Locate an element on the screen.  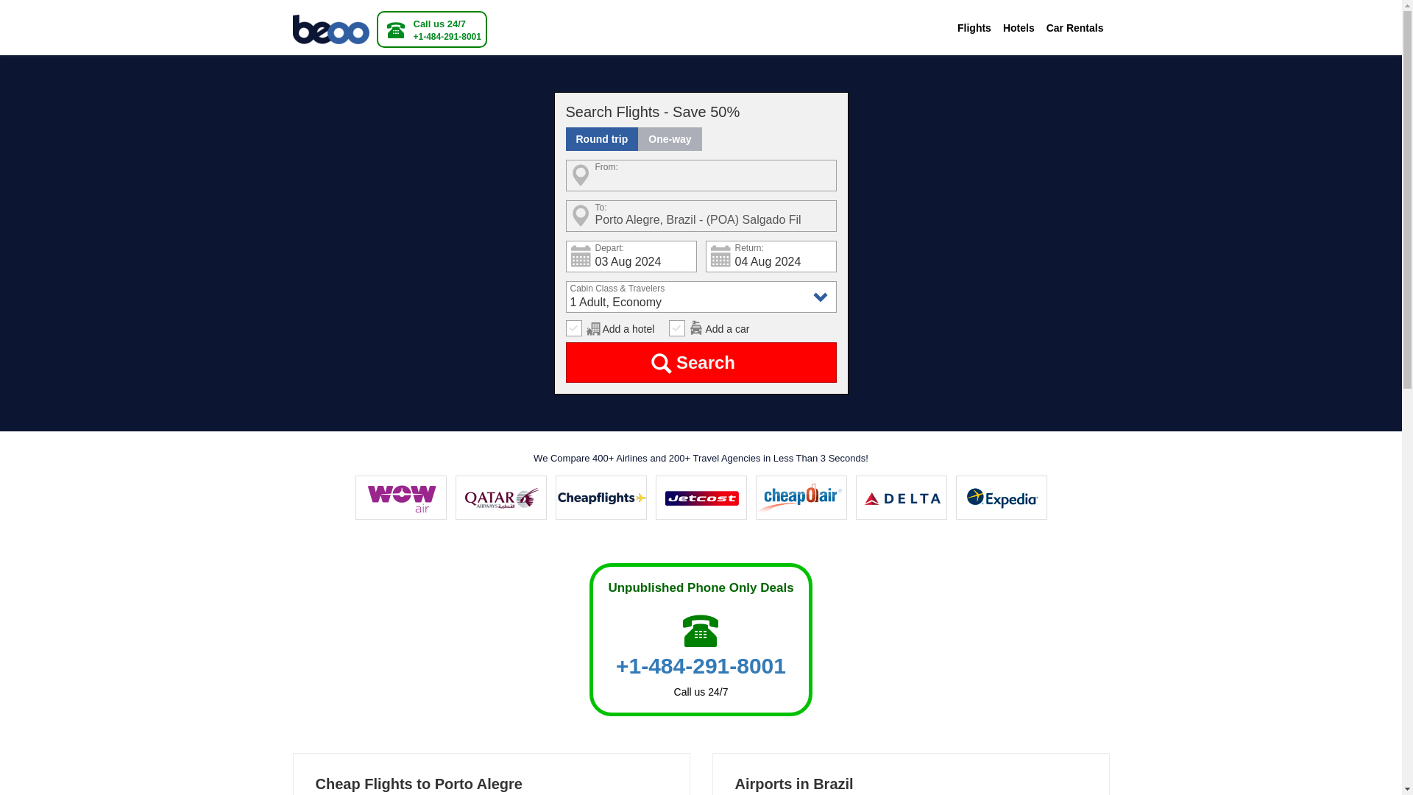
Hotels is located at coordinates (1019, 28).